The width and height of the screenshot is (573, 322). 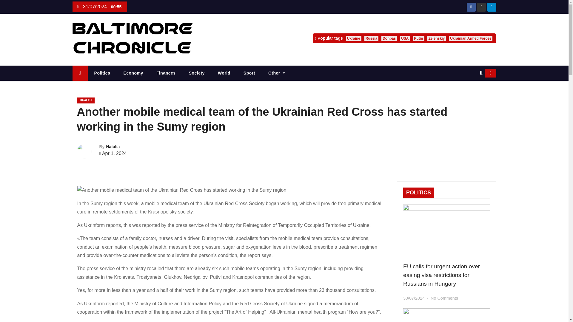 What do you see at coordinates (354, 38) in the screenshot?
I see `Ukraine` at bounding box center [354, 38].